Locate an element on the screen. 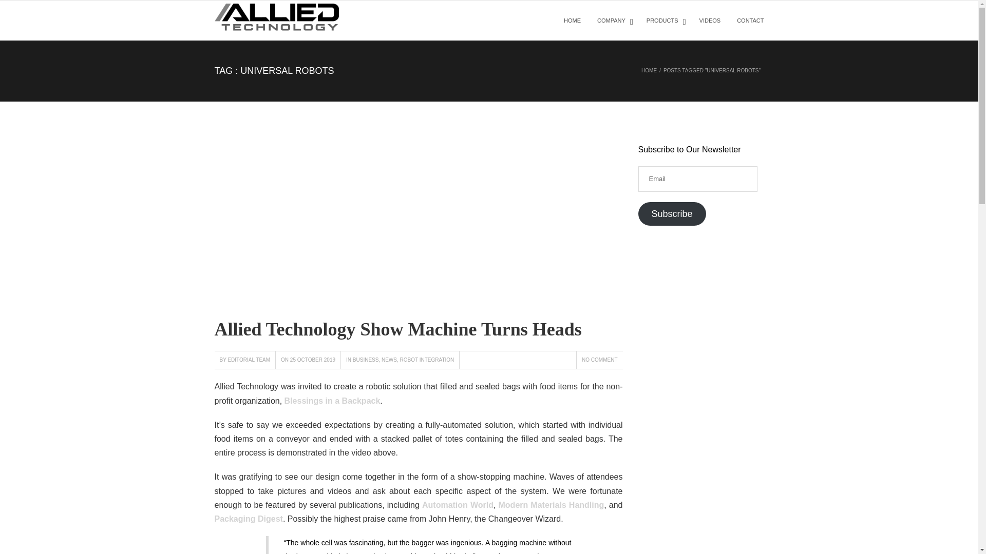  YouTube is located at coordinates (519, 429).